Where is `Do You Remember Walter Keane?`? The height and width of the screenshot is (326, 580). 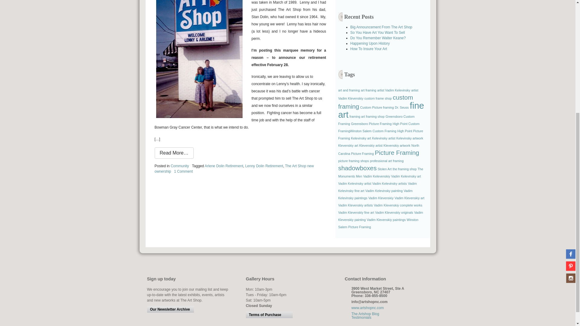 Do You Remember Walter Keane? is located at coordinates (378, 38).